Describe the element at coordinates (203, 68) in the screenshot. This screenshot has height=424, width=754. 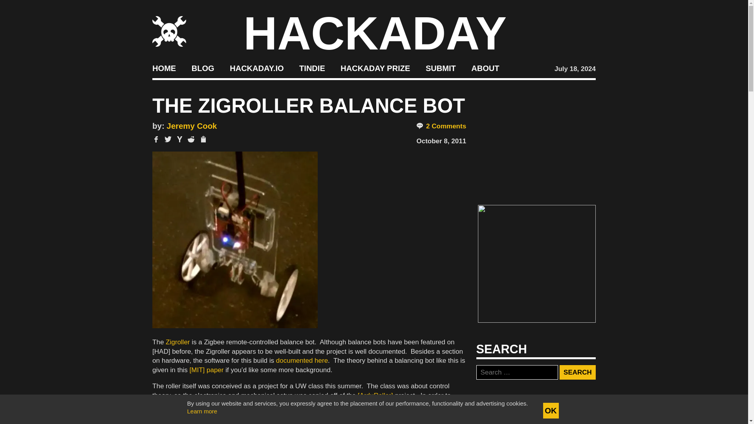
I see `BLOG` at that location.